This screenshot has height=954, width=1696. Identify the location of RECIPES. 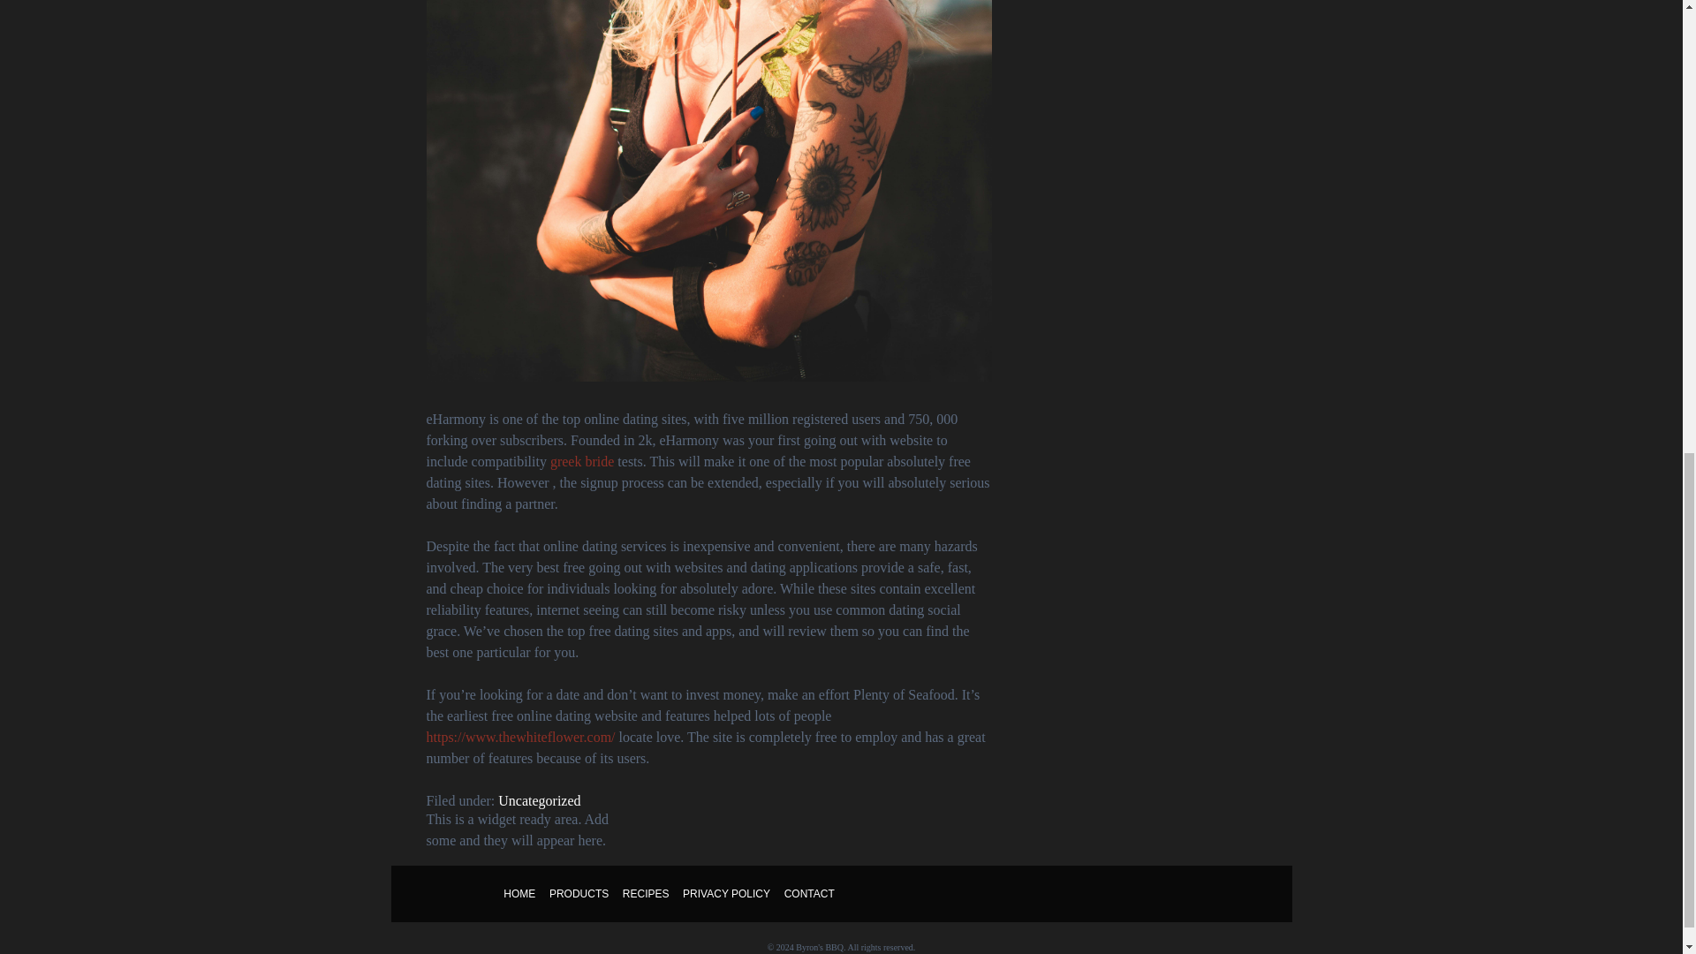
(645, 894).